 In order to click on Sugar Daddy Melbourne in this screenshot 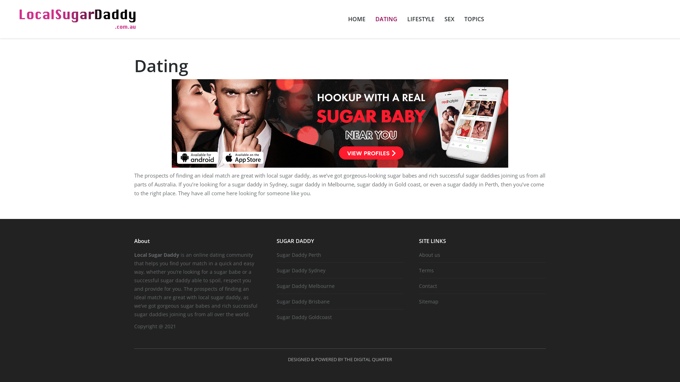, I will do `click(308, 286)`.